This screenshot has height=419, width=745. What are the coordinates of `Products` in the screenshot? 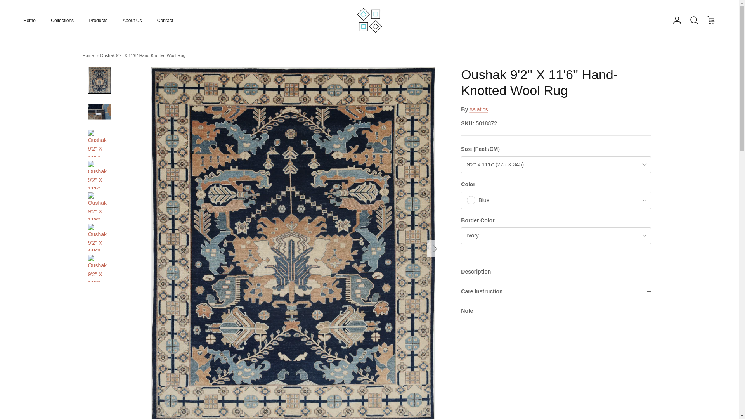 It's located at (98, 20).